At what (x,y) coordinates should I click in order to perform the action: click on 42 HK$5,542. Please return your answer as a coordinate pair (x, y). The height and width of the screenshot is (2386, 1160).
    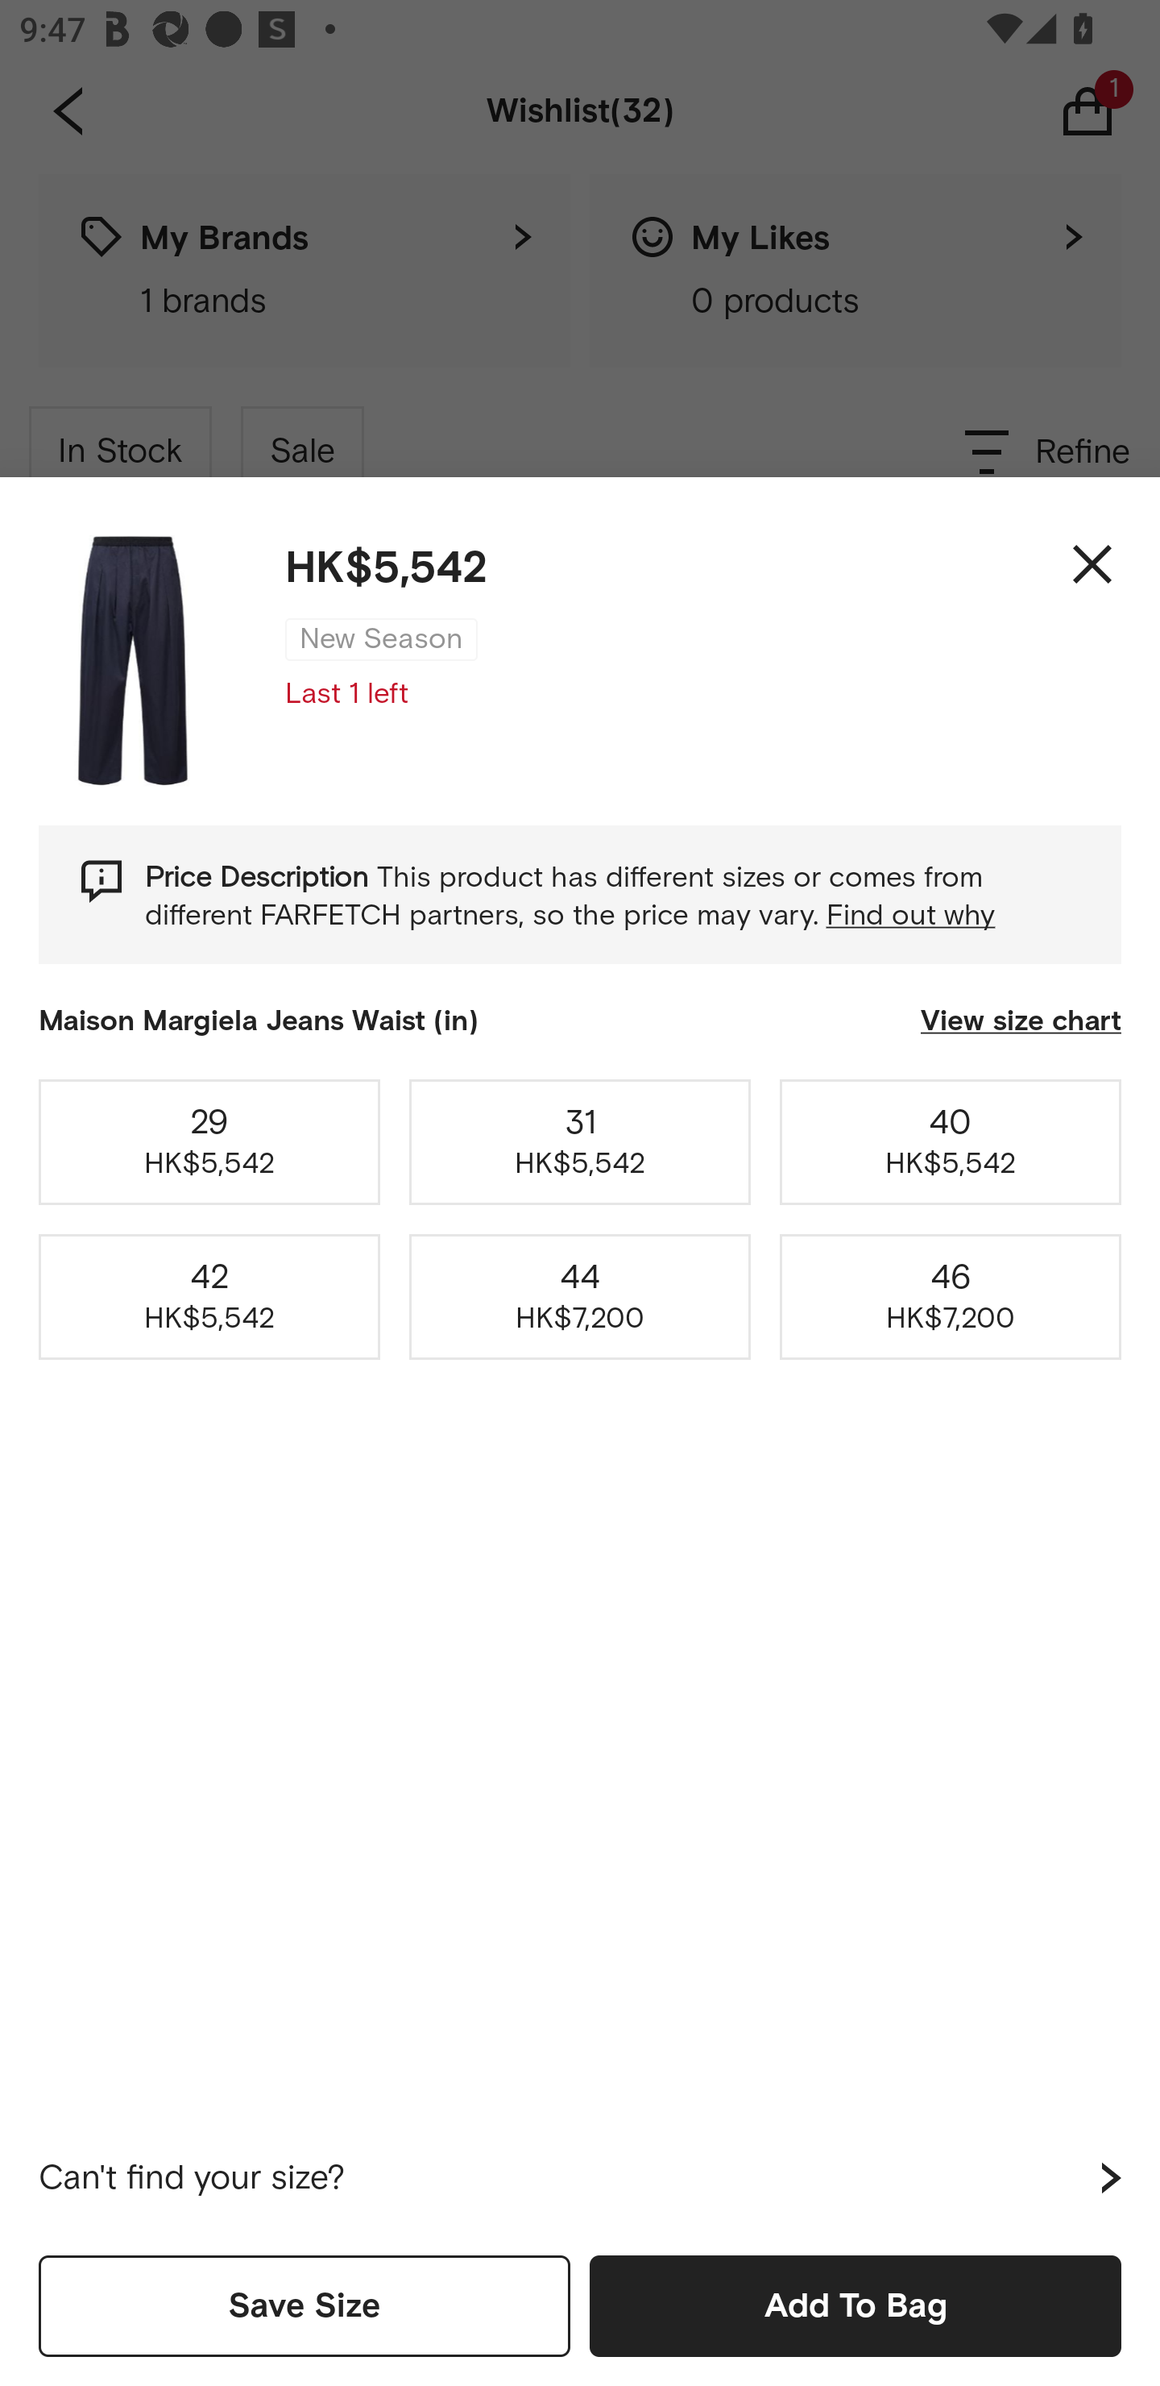
    Looking at the image, I should click on (209, 1296).